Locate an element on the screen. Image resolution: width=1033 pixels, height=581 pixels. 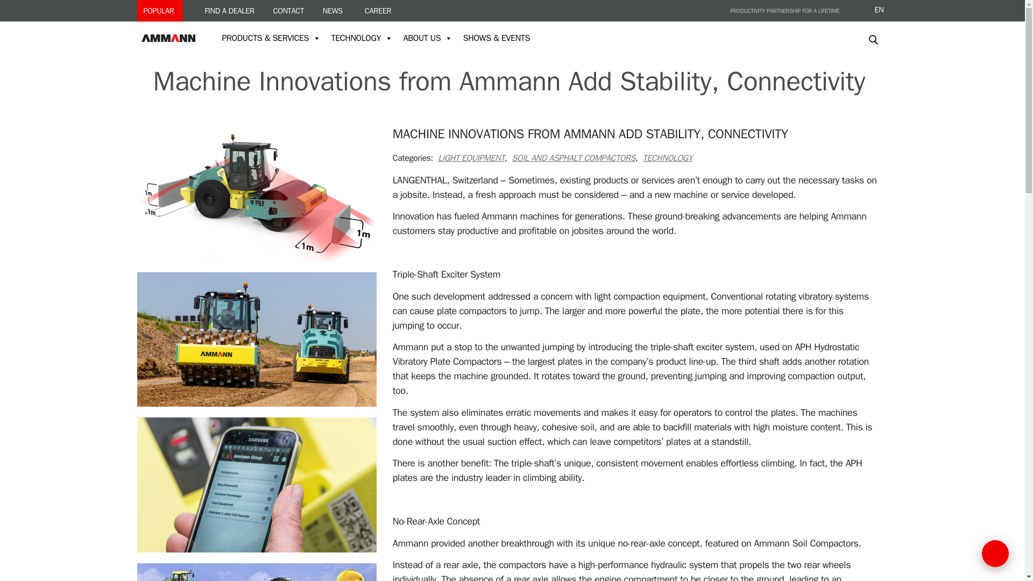
Ammann Group is located at coordinates (173, 38).